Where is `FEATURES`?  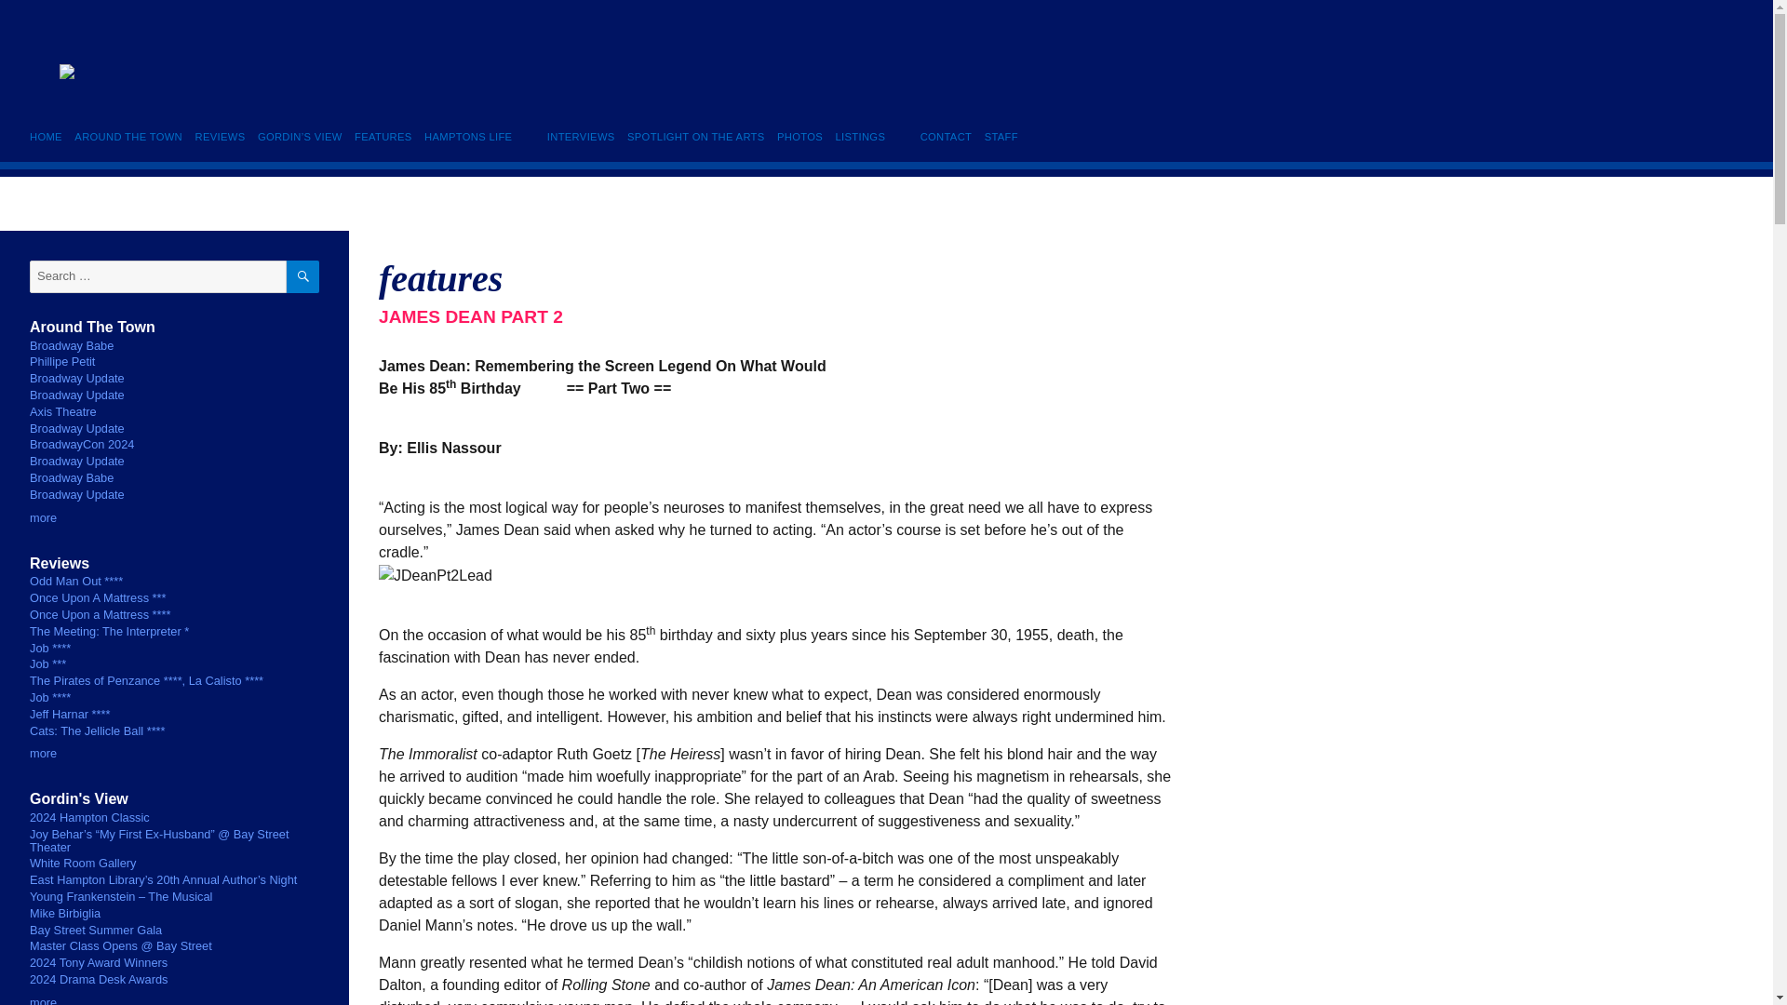 FEATURES is located at coordinates (383, 136).